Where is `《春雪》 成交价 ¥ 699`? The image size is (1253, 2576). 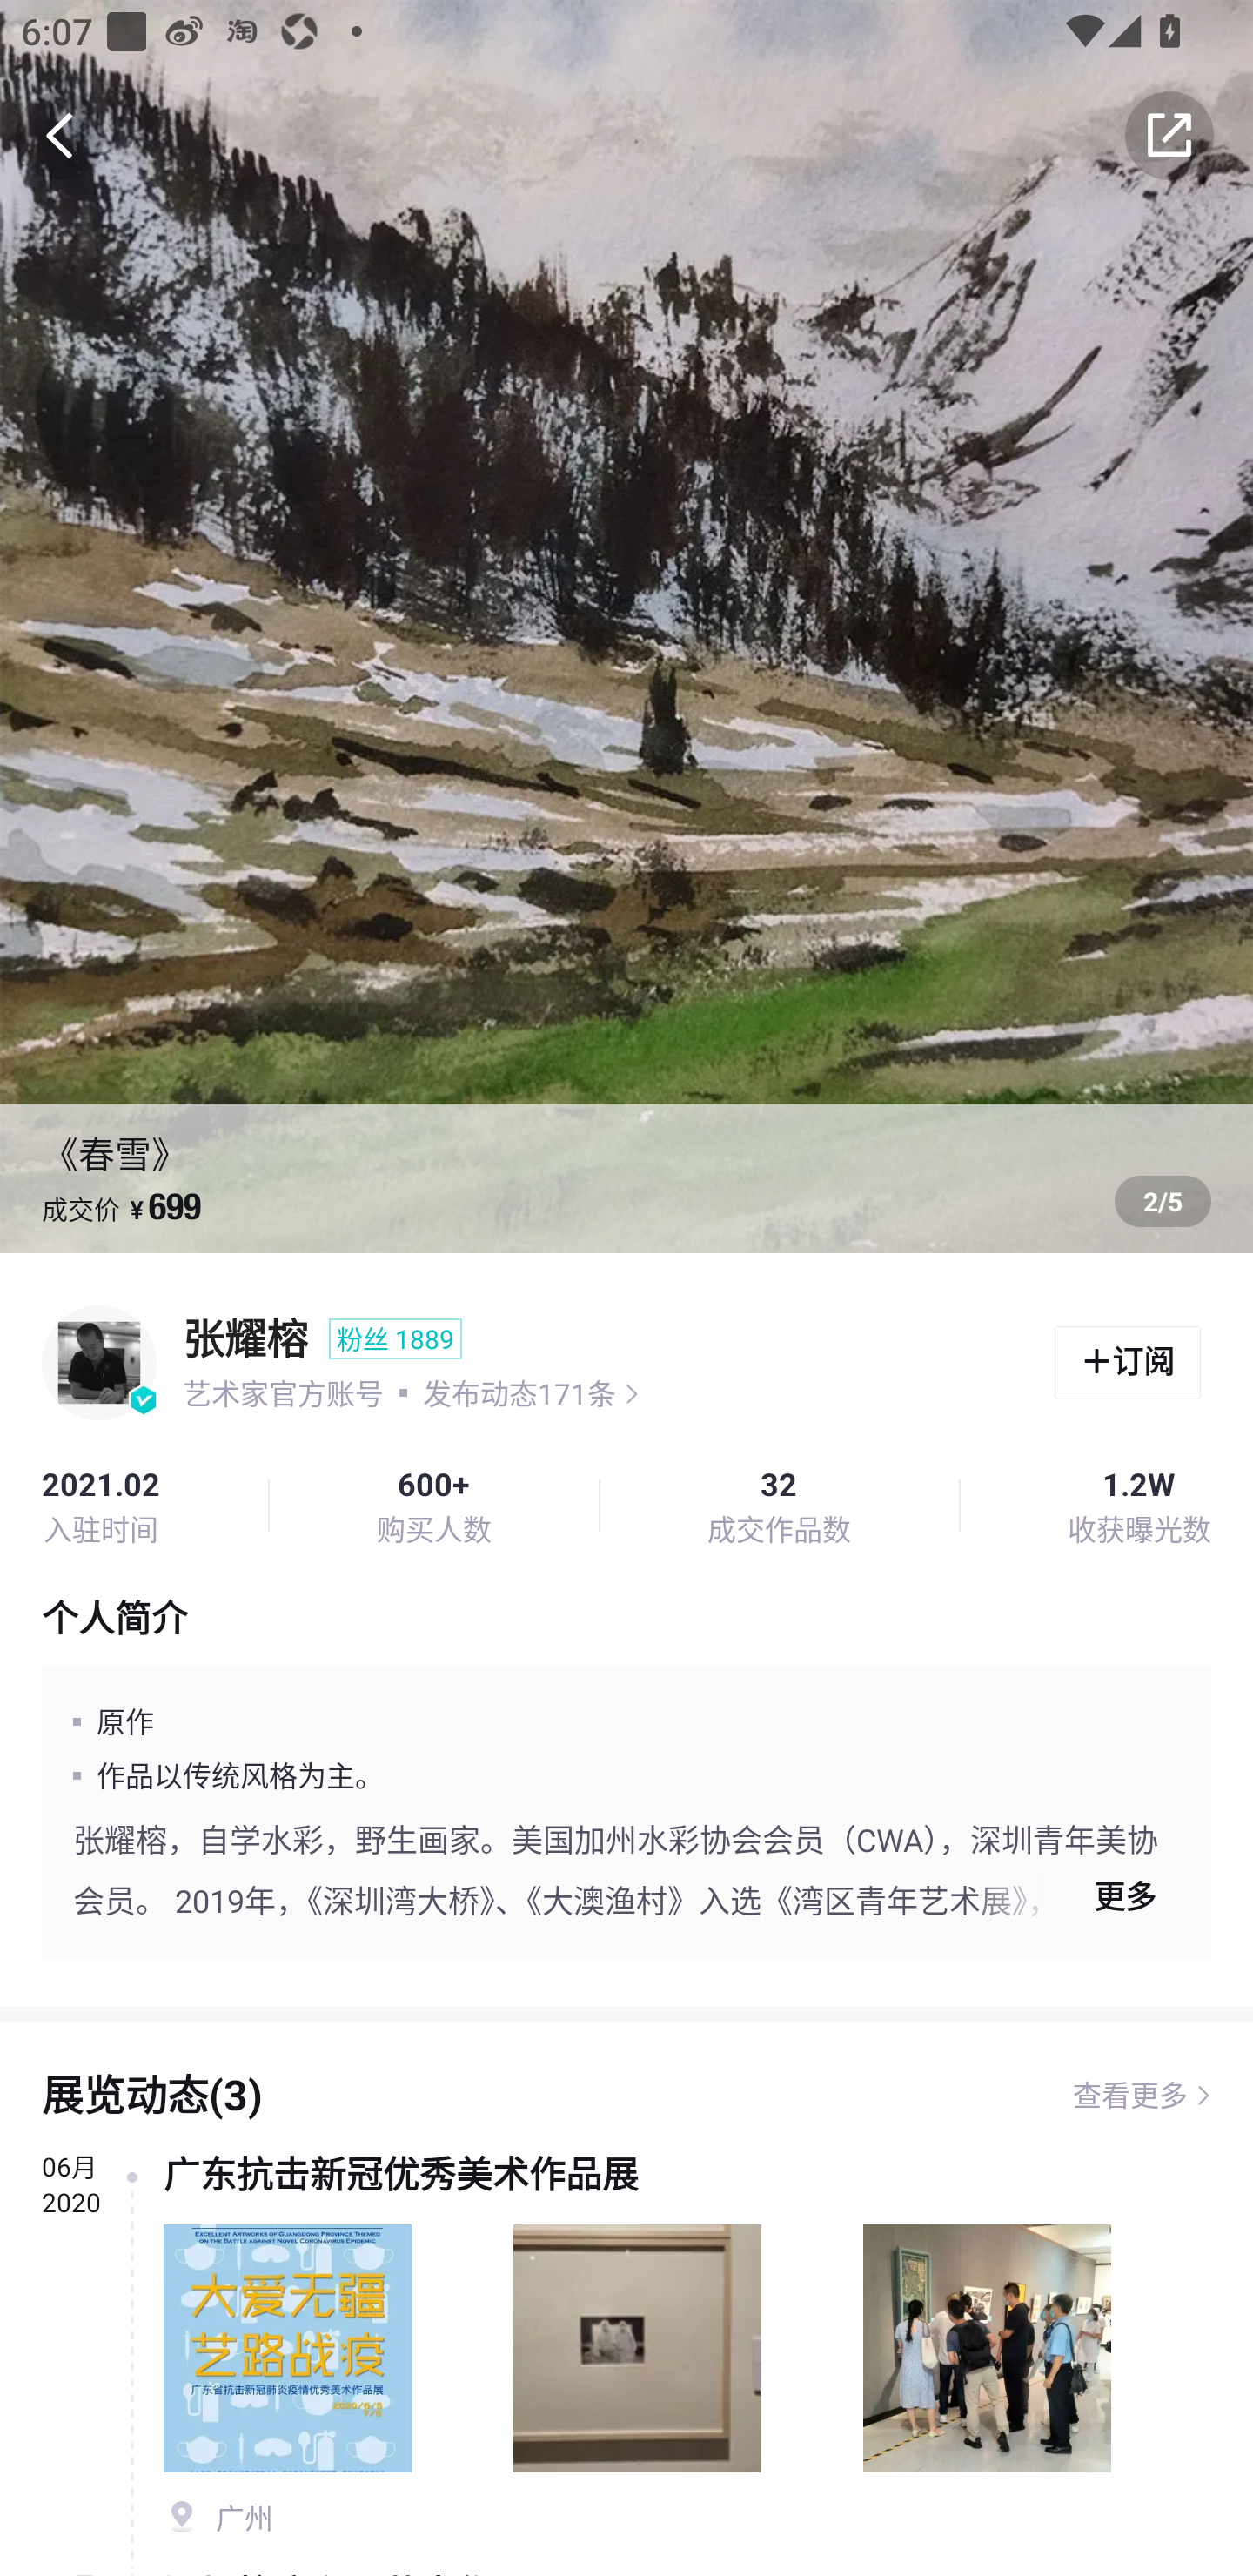 《春雪》 成交价 ¥ 699 is located at coordinates (626, 626).